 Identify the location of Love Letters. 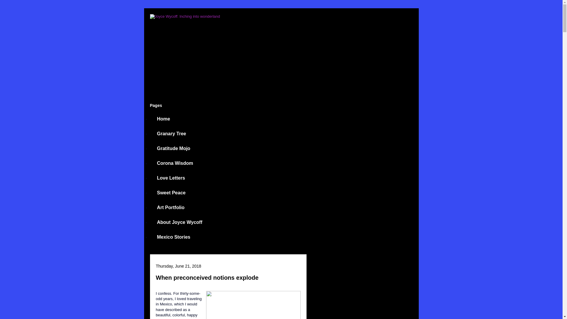
(171, 178).